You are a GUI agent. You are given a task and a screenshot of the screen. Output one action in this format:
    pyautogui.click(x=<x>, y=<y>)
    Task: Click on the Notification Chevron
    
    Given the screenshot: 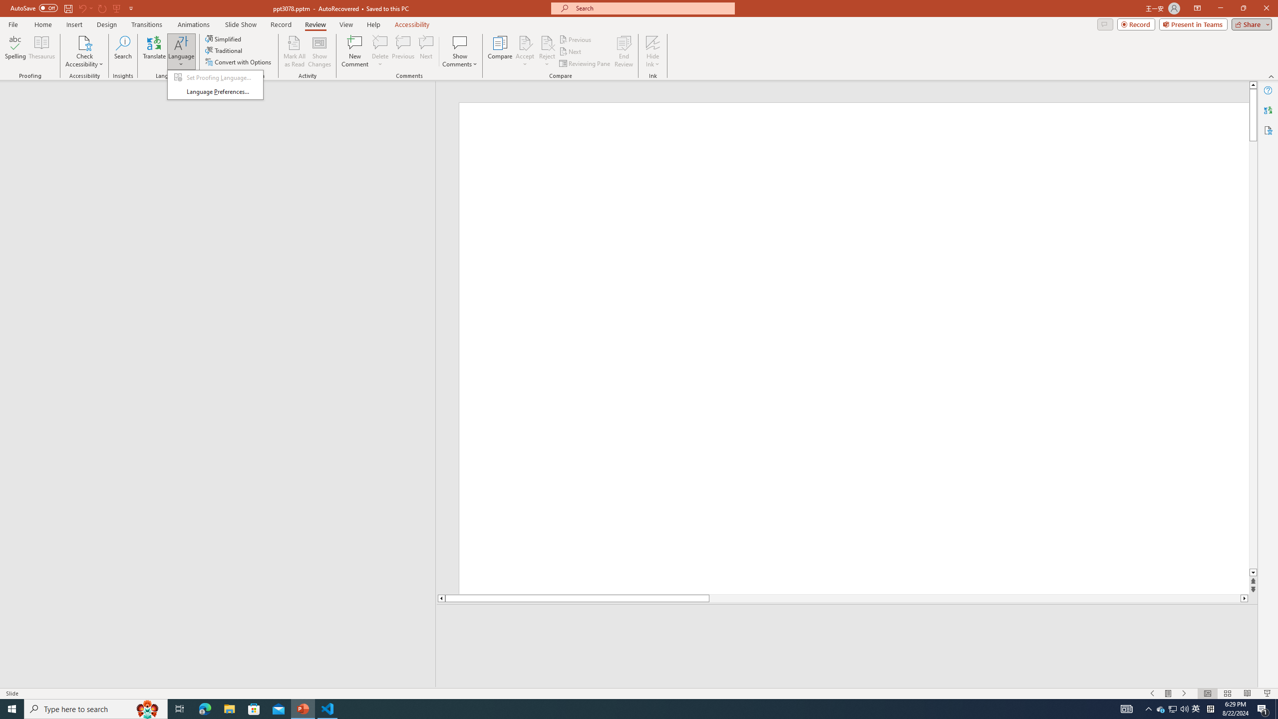 What is the action you would take?
    pyautogui.click(x=1149, y=709)
    